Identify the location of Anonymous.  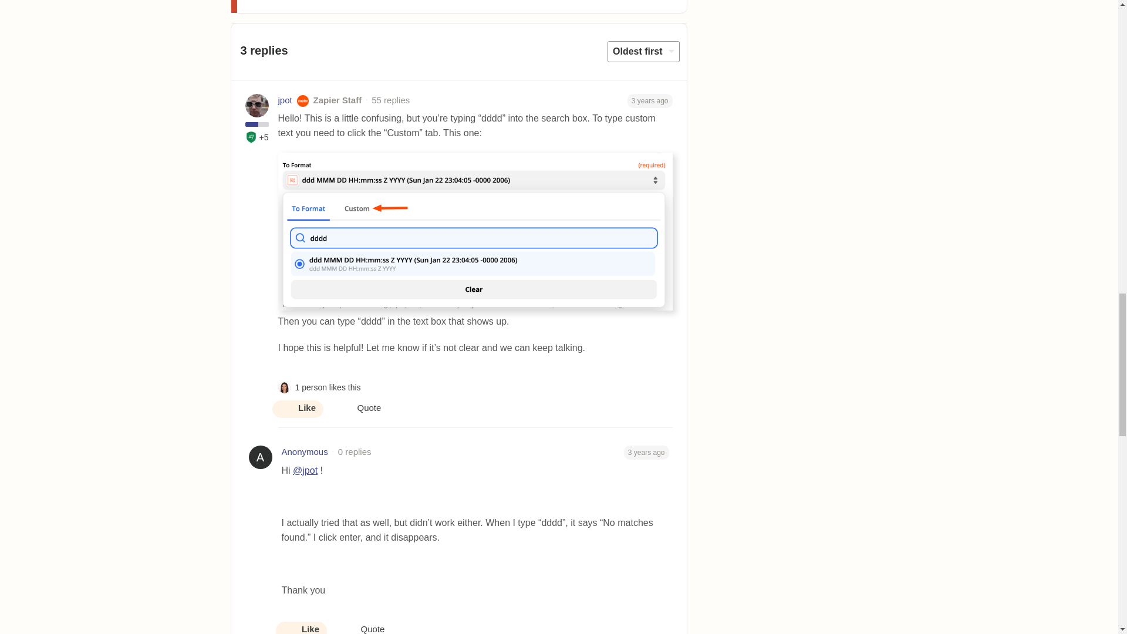
(305, 452).